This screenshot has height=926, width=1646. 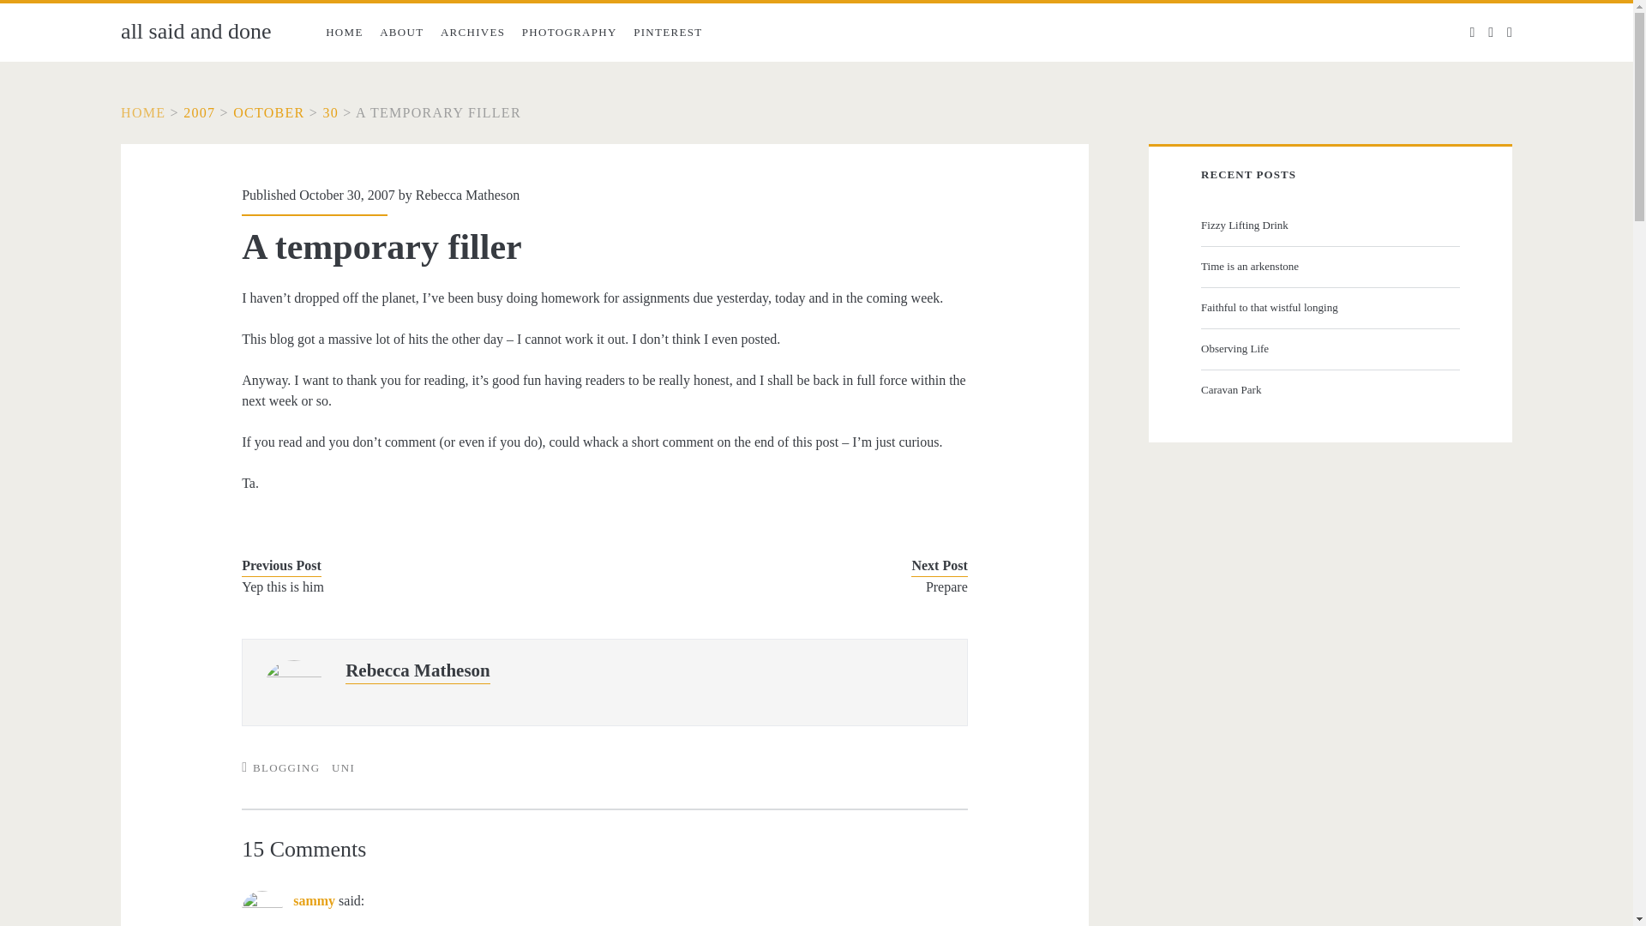 What do you see at coordinates (343, 767) in the screenshot?
I see `UNI` at bounding box center [343, 767].